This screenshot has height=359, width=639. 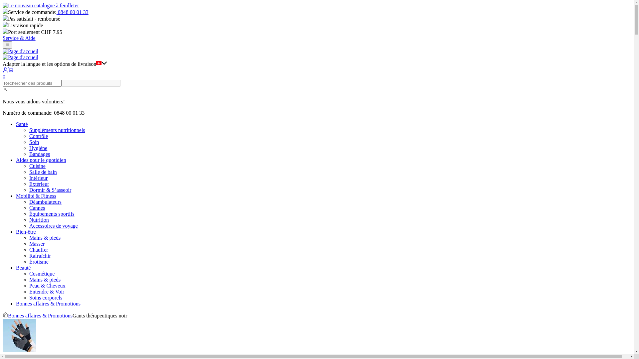 What do you see at coordinates (41, 160) in the screenshot?
I see `Aides pour le quotidien` at bounding box center [41, 160].